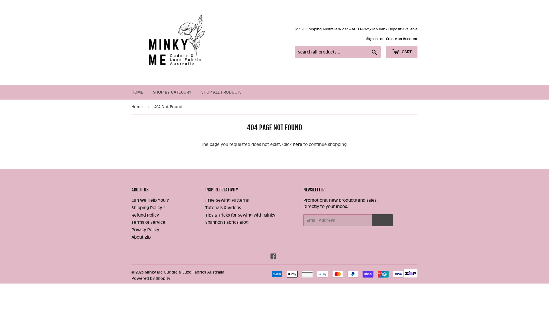  What do you see at coordinates (145, 215) in the screenshot?
I see `Refund Policy` at bounding box center [145, 215].